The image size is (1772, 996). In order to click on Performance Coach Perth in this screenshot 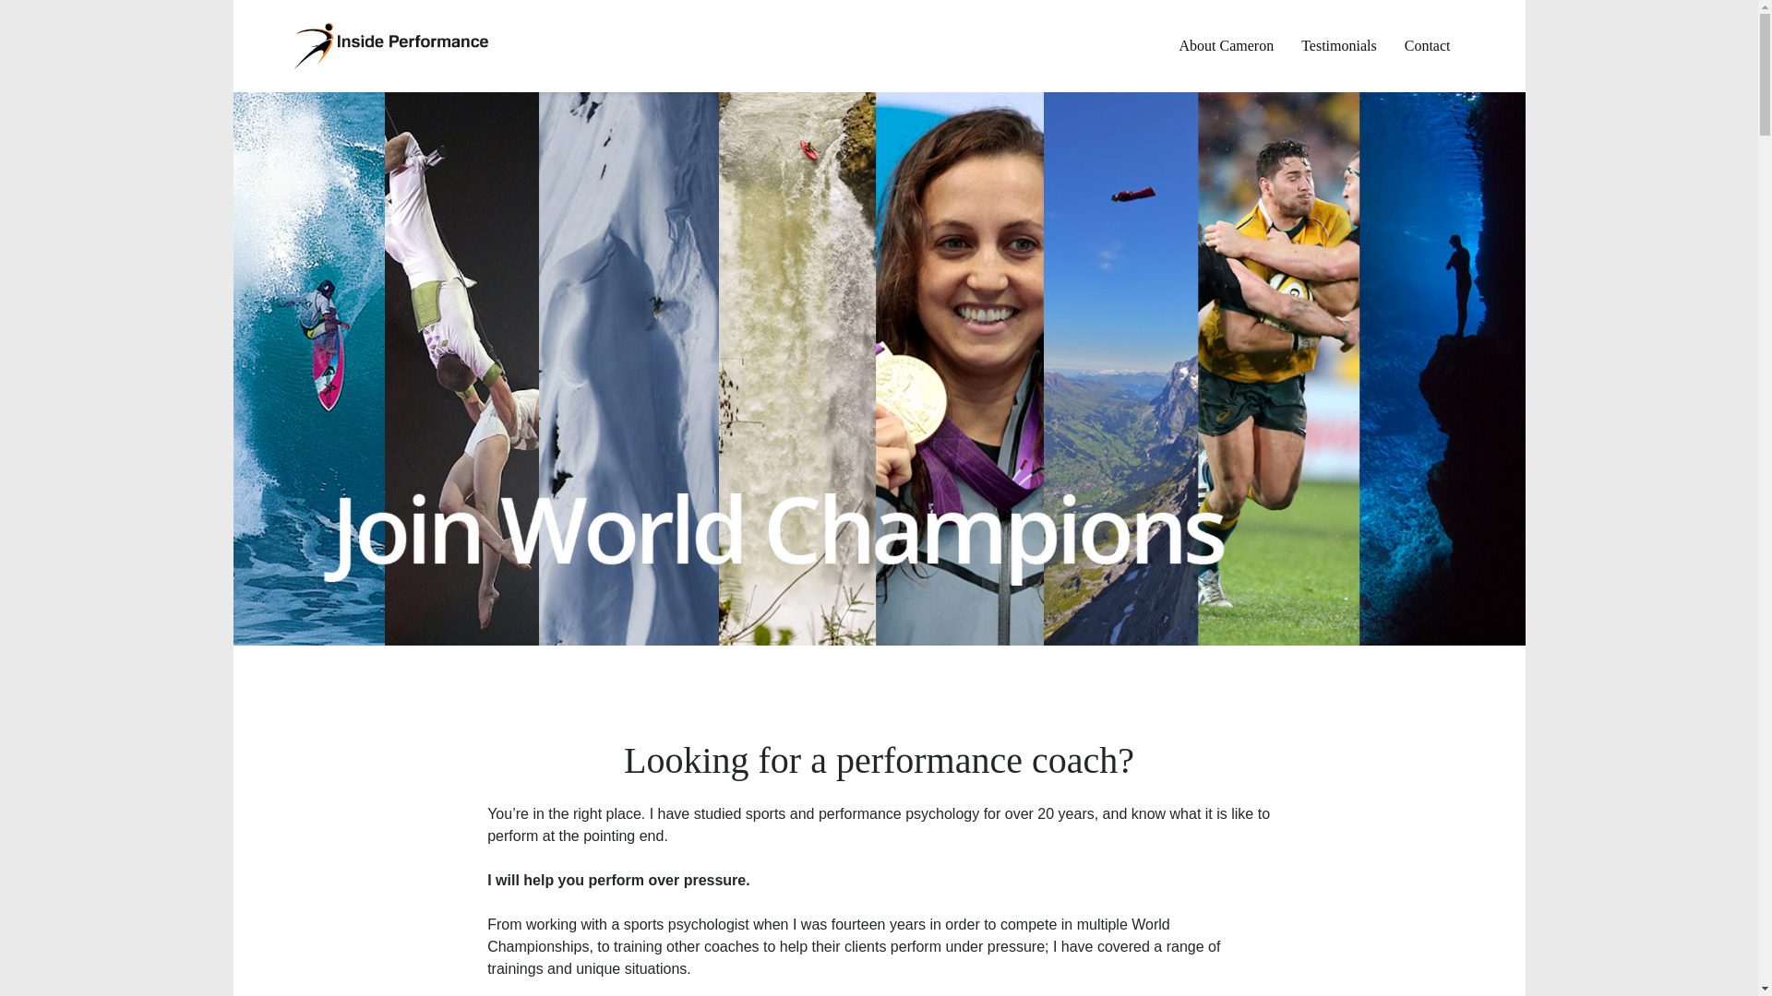, I will do `click(393, 46)`.